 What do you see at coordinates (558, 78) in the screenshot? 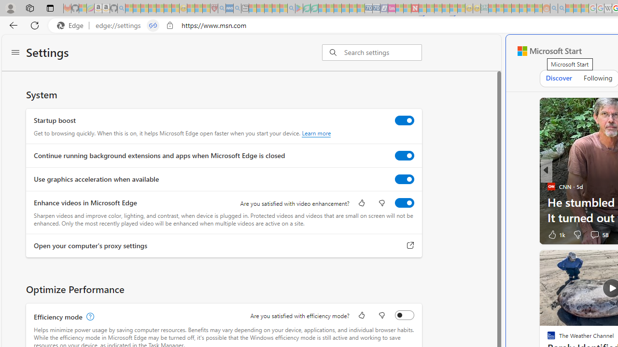
I see `Discover` at bounding box center [558, 78].